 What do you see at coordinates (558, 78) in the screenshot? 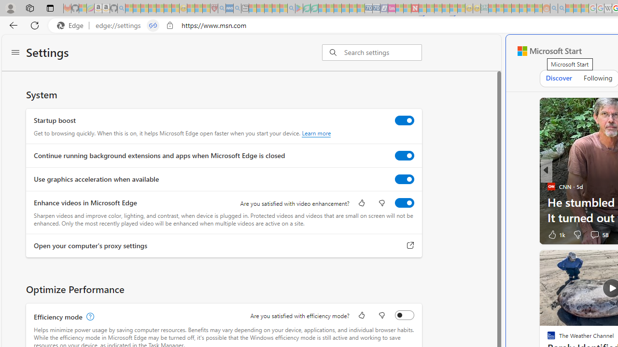
I see `Discover` at bounding box center [558, 78].